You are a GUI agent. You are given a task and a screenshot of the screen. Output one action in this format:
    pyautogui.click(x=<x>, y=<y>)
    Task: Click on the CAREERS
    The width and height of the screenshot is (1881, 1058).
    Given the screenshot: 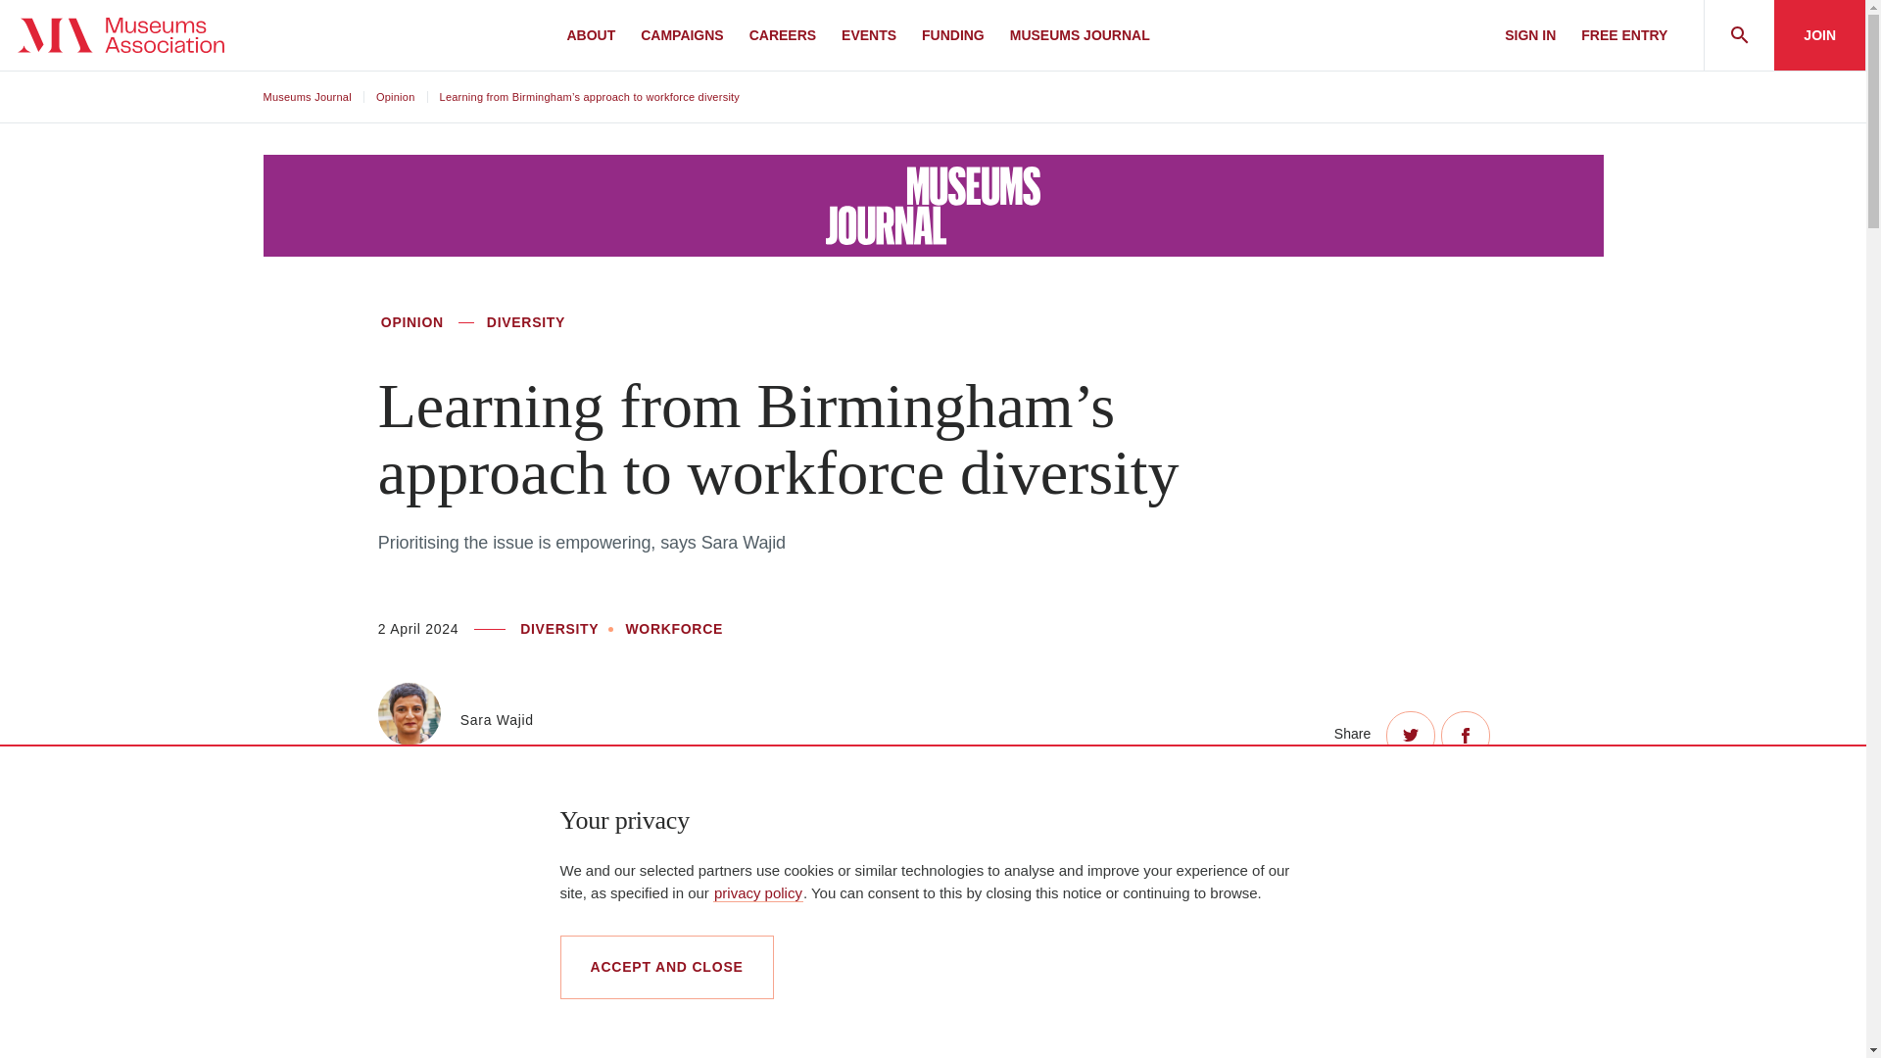 What is the action you would take?
    pyautogui.click(x=782, y=35)
    